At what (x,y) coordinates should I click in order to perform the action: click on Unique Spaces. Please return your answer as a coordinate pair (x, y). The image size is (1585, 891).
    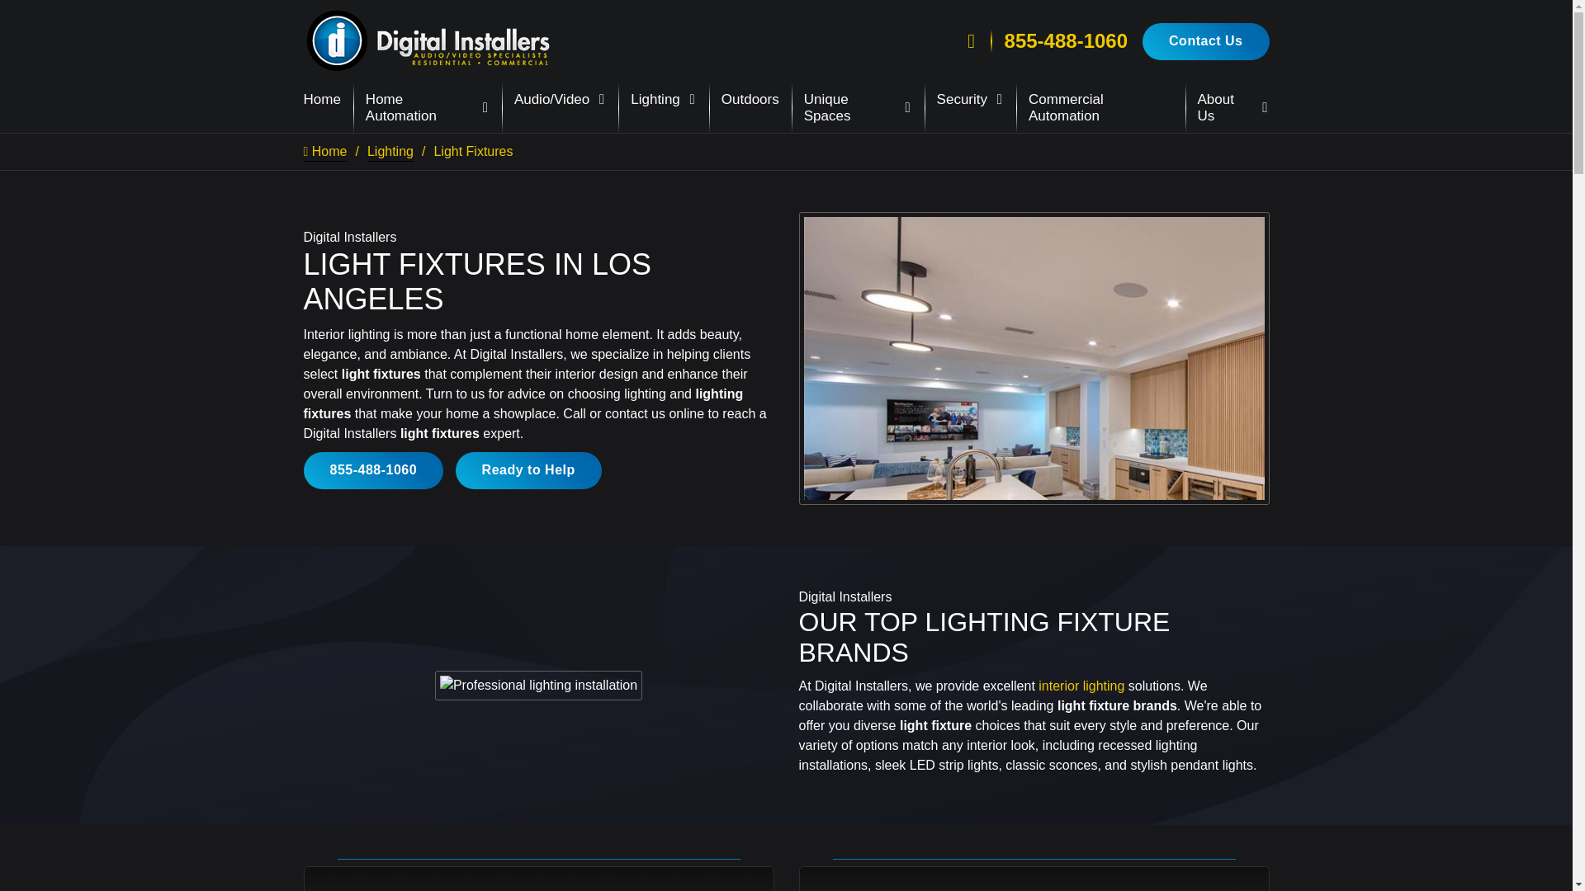
    Looking at the image, I should click on (858, 107).